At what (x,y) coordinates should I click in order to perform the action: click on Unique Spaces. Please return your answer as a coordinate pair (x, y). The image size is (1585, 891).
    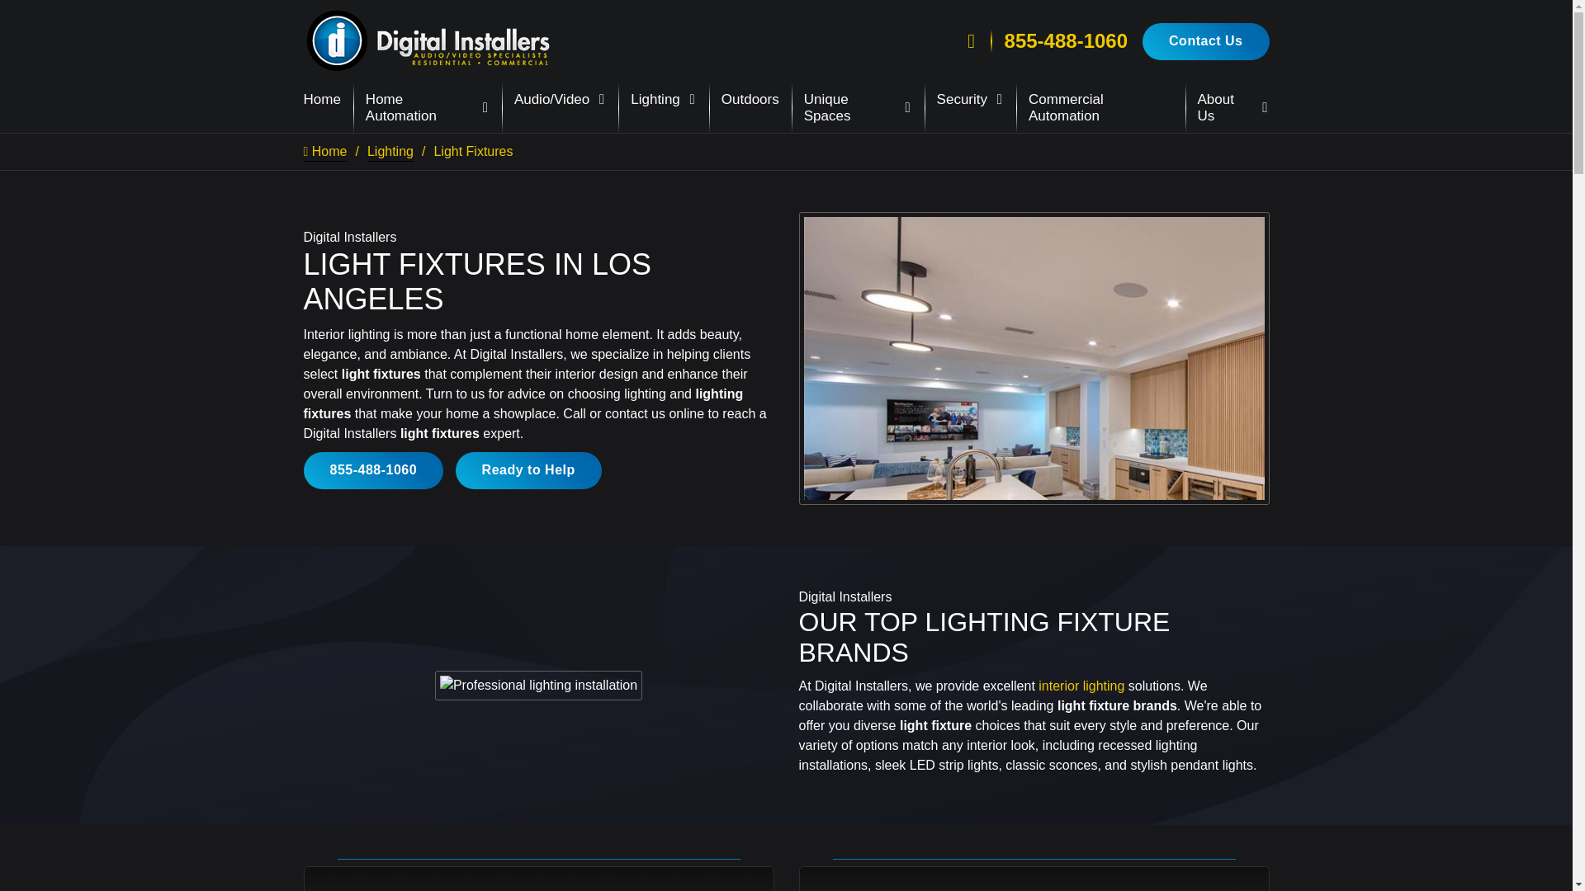
    Looking at the image, I should click on (858, 107).